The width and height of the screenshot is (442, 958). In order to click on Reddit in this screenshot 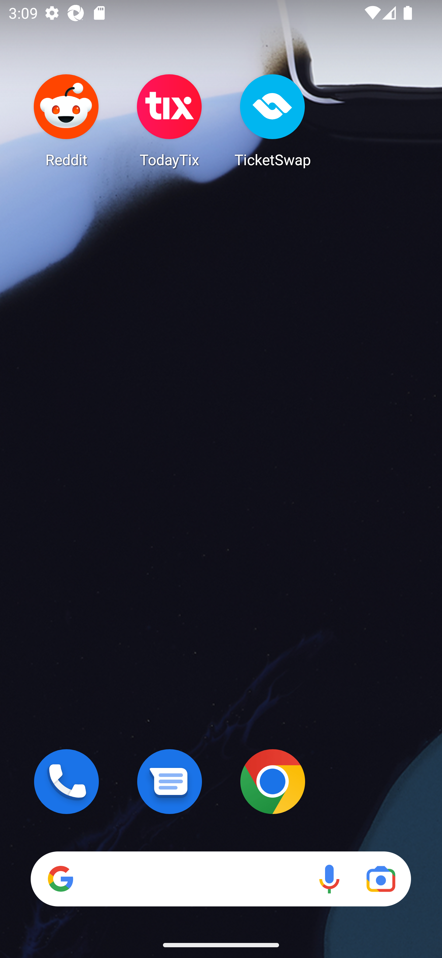, I will do `click(66, 120)`.